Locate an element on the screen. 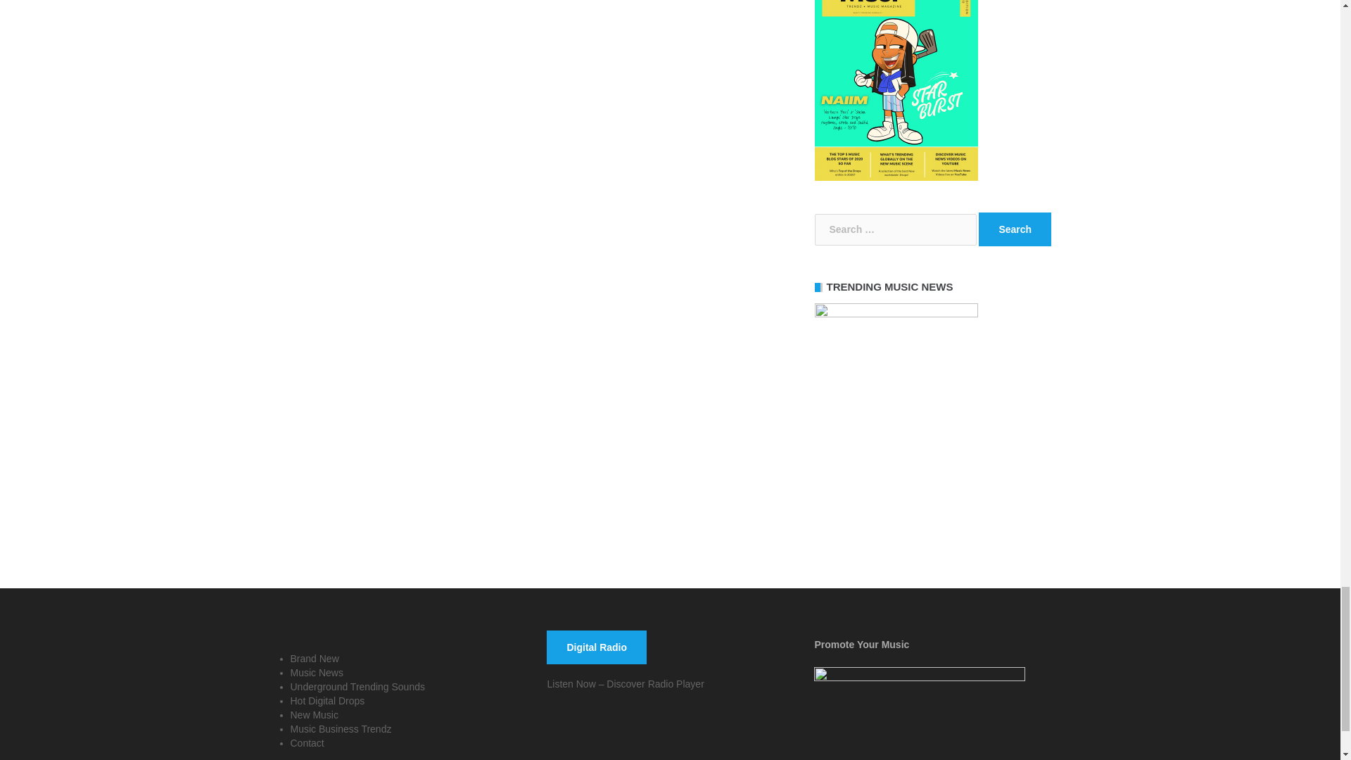  Digital Radio is located at coordinates (597, 647).